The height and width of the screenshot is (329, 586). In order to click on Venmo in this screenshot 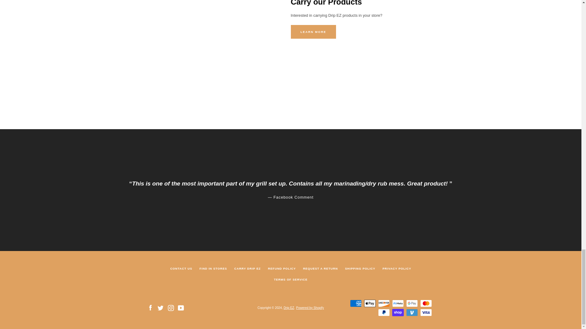, I will do `click(411, 313)`.